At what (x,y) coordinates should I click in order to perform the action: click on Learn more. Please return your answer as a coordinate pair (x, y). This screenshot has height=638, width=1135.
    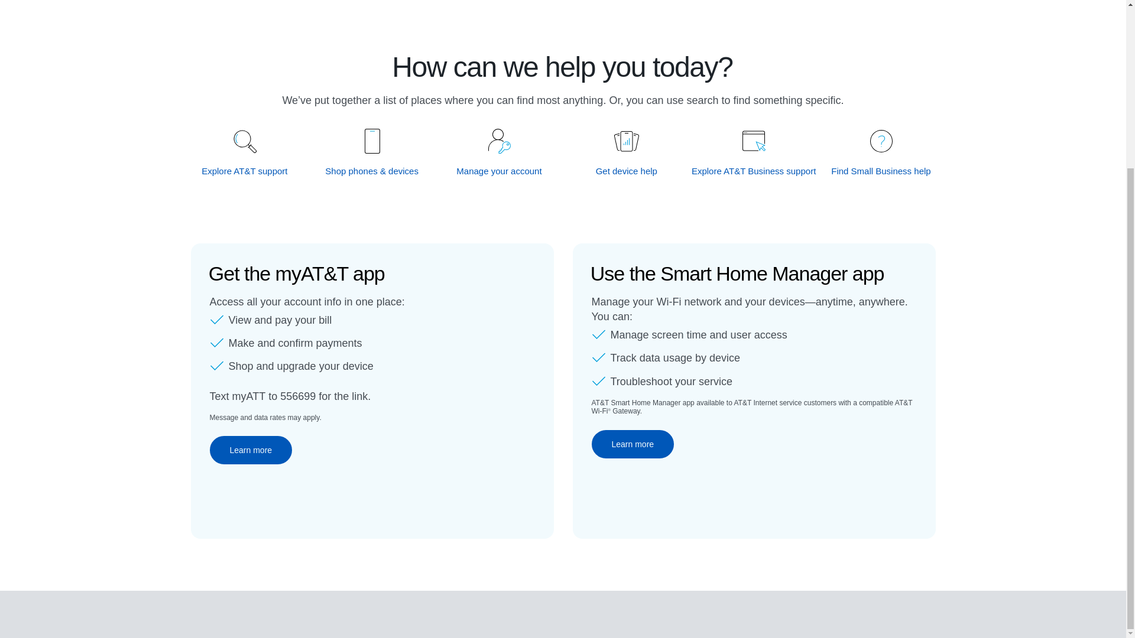
    Looking at the image, I should click on (633, 444).